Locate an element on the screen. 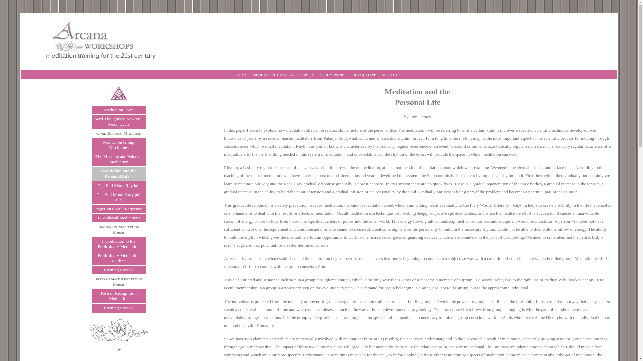 This screenshot has width=643, height=361. The Full Moon Story pdf file is located at coordinates (119, 197).